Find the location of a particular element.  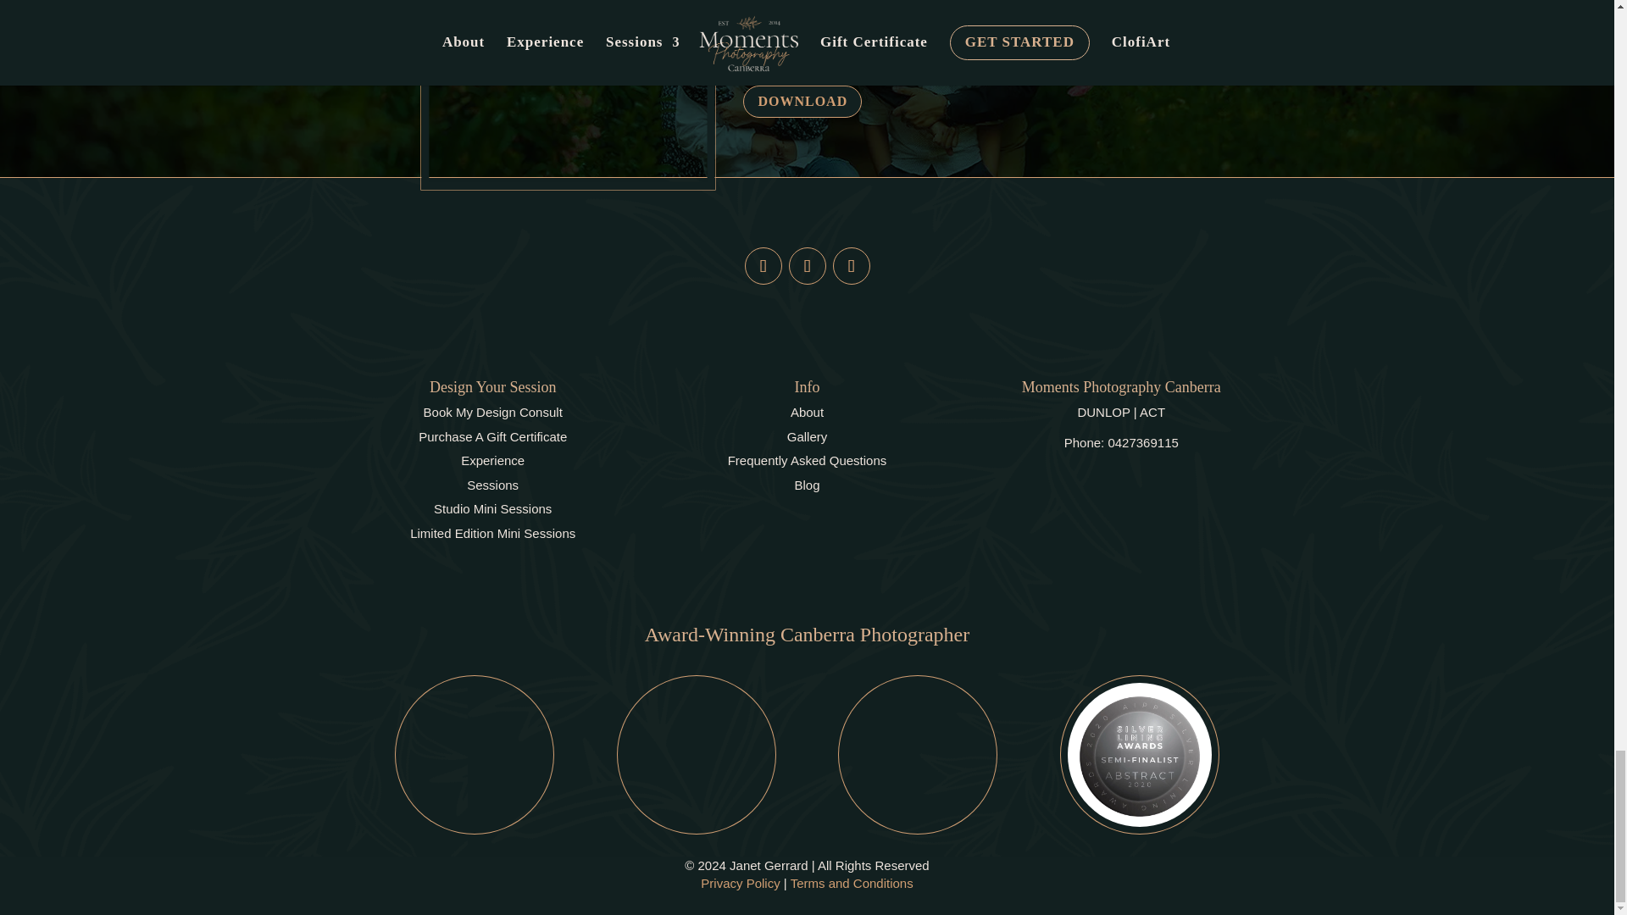

Sony Awards is located at coordinates (697, 754).